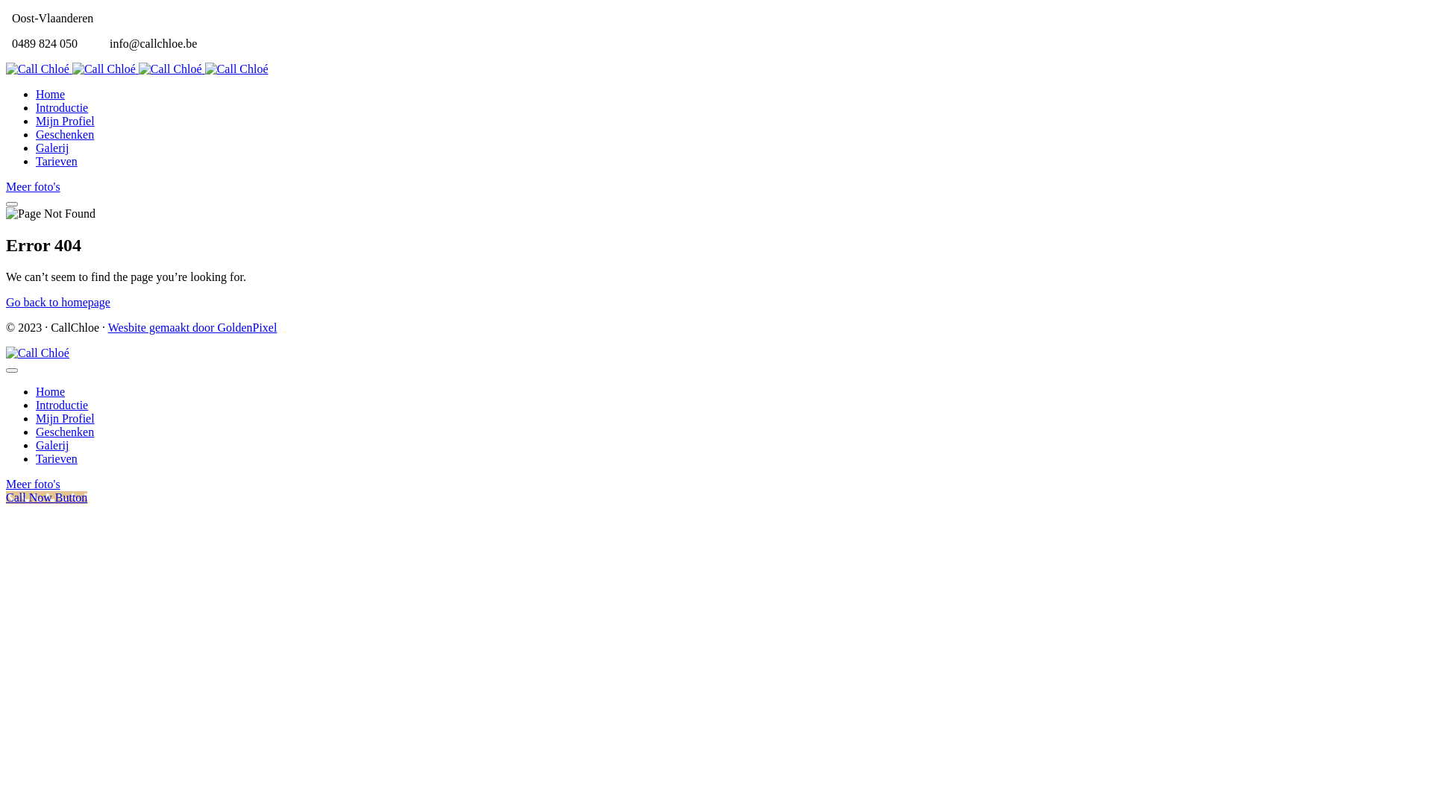  What do you see at coordinates (62, 107) in the screenshot?
I see `Introductie` at bounding box center [62, 107].